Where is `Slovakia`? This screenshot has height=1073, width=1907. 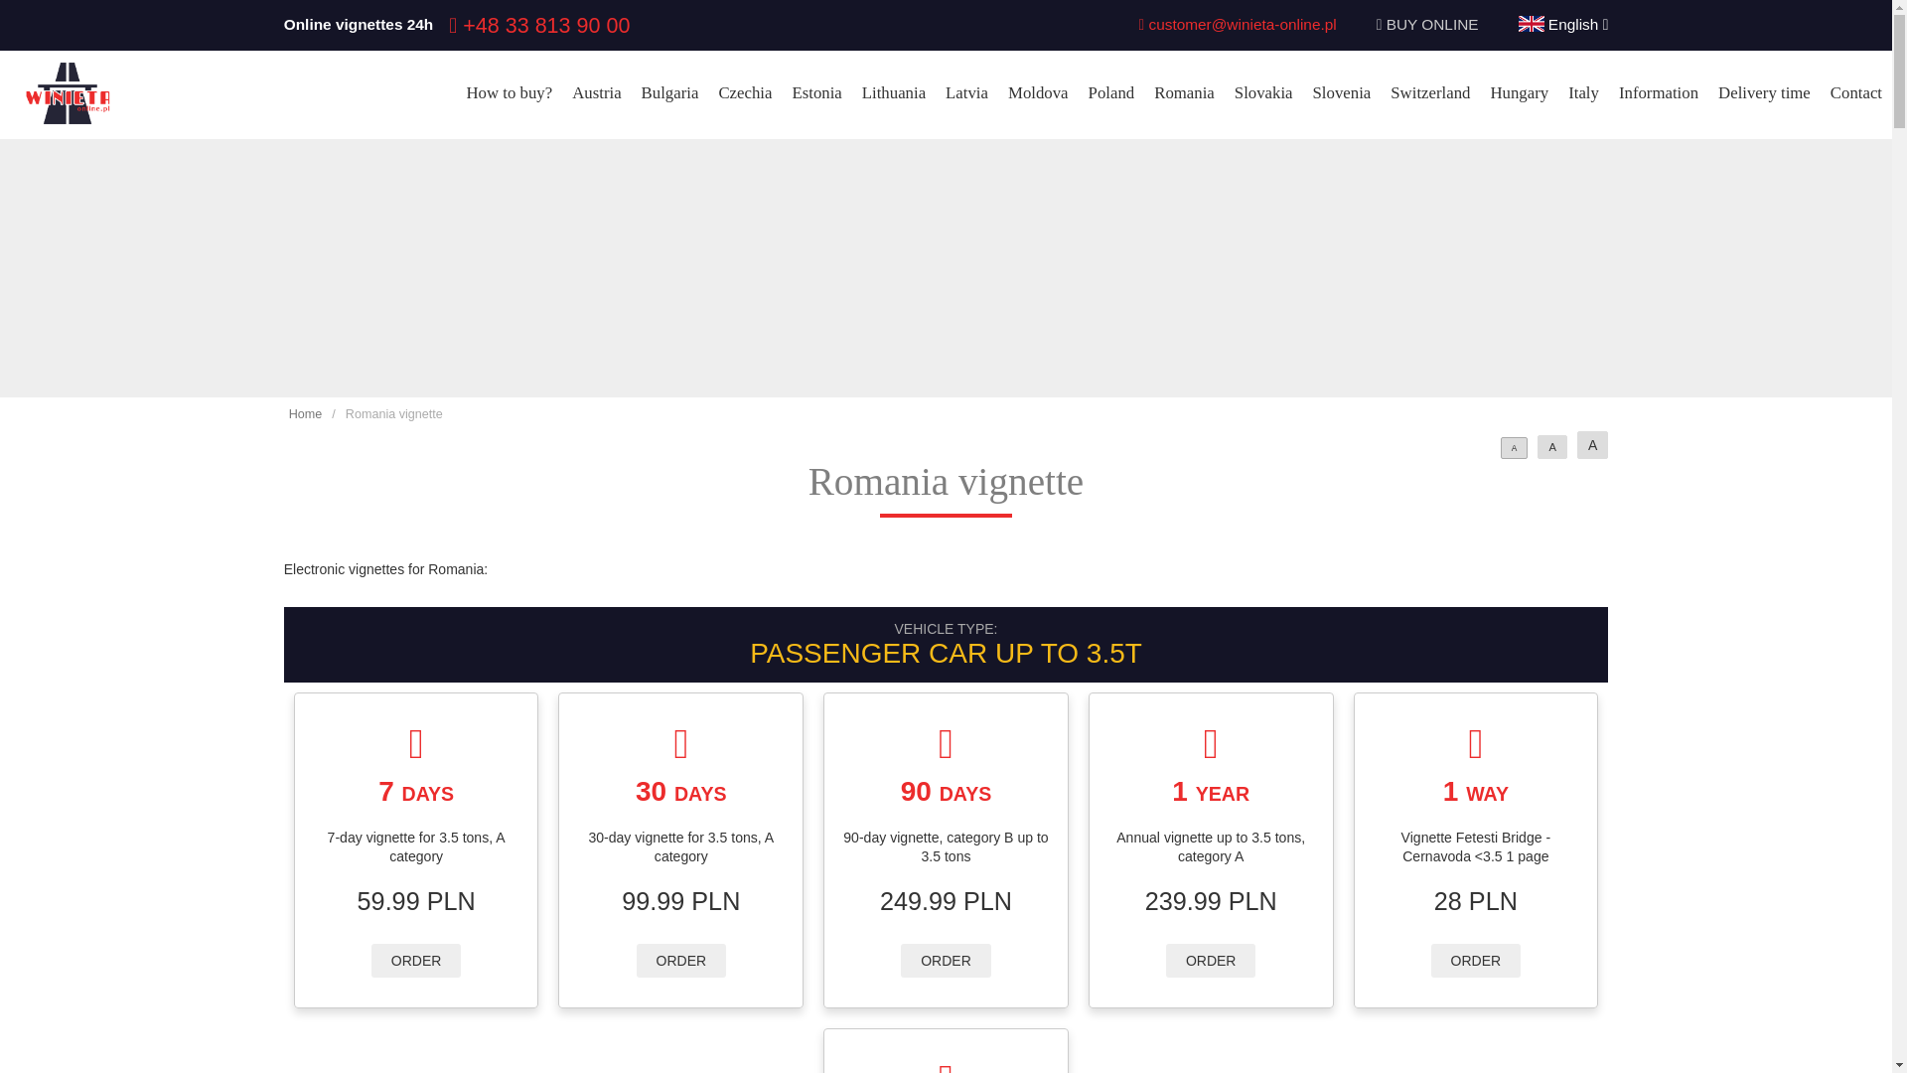 Slovakia is located at coordinates (1263, 93).